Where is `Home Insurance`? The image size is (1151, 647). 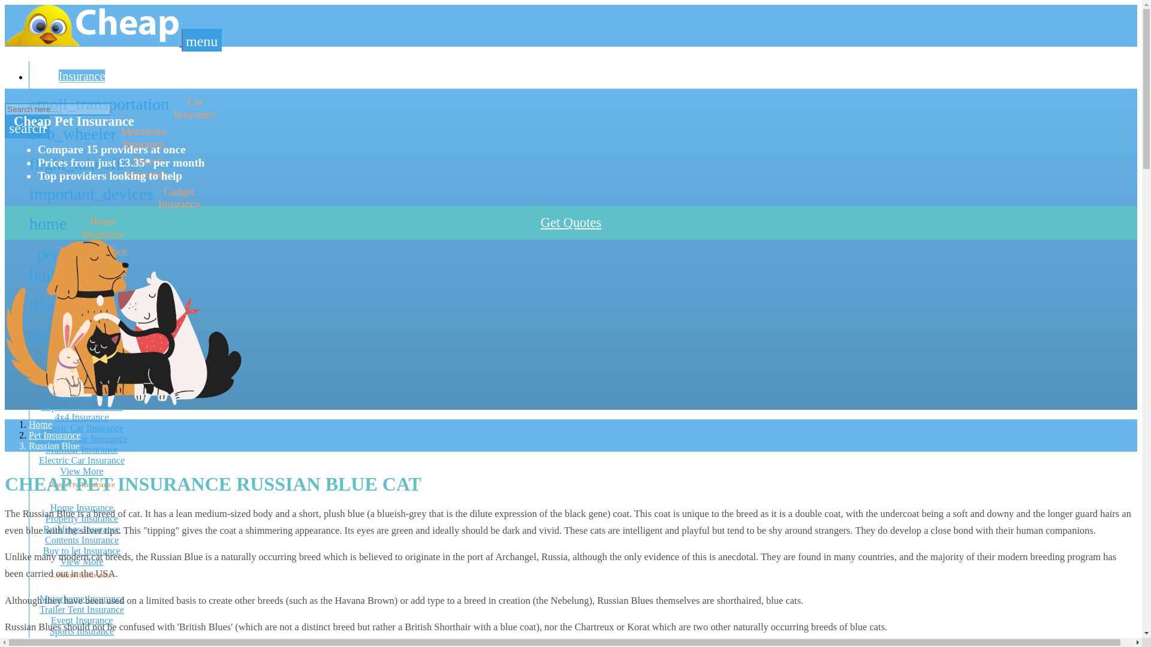 Home Insurance is located at coordinates (82, 228).